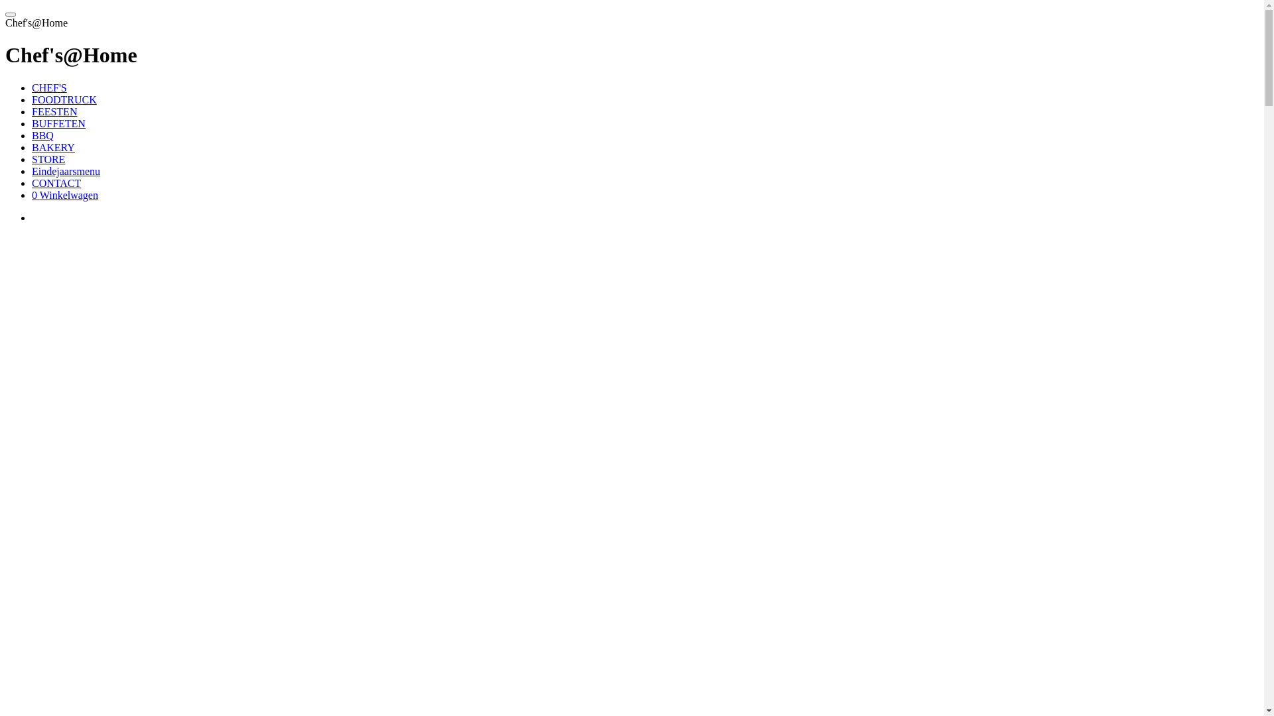  What do you see at coordinates (53, 147) in the screenshot?
I see `BAKERY` at bounding box center [53, 147].